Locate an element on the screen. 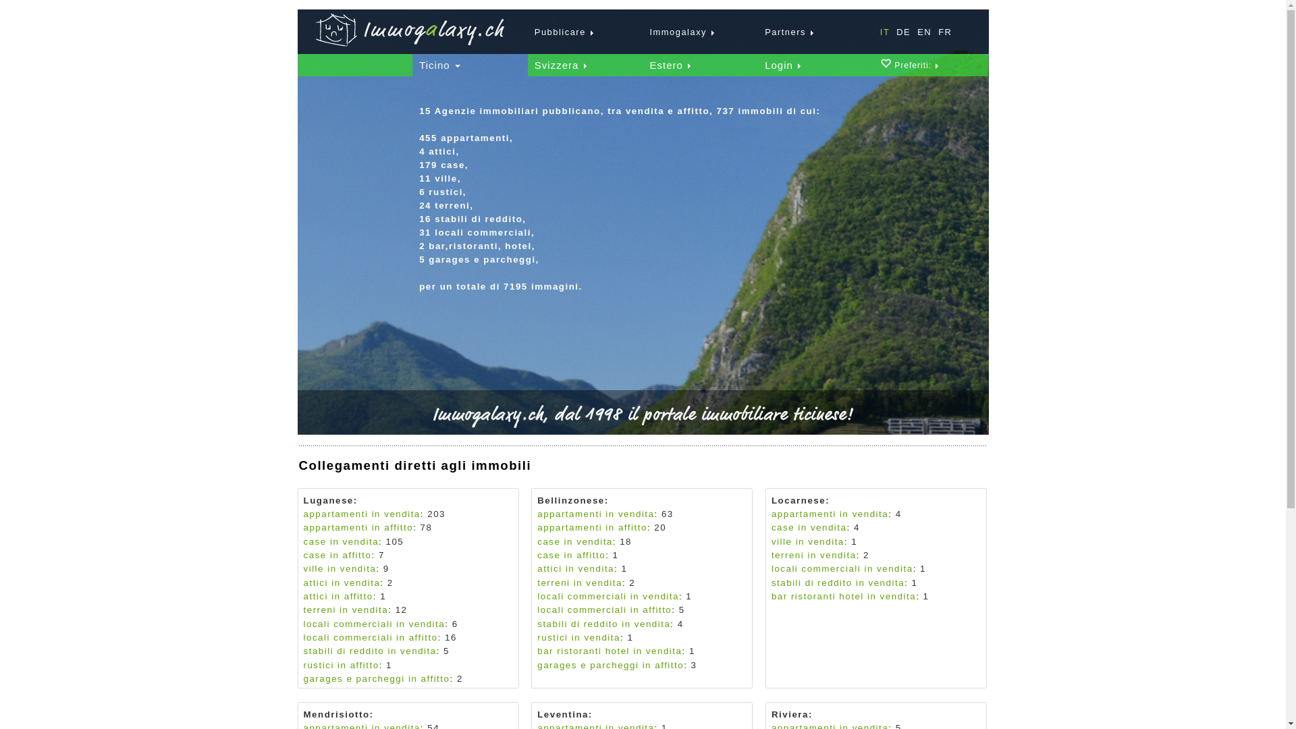 The image size is (1296, 729). 2 bar,ristoranti, hotel, is located at coordinates (477, 246).